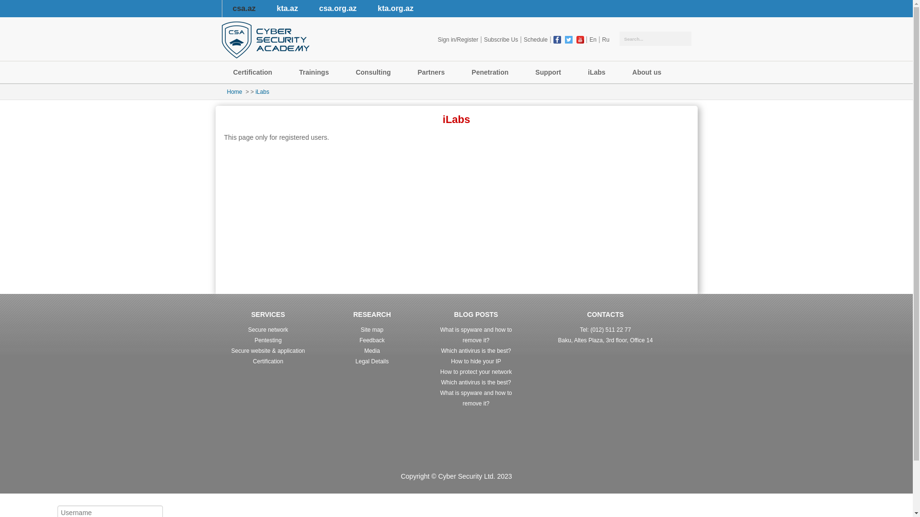 The height and width of the screenshot is (517, 920). Describe the element at coordinates (593, 40) in the screenshot. I see `En` at that location.